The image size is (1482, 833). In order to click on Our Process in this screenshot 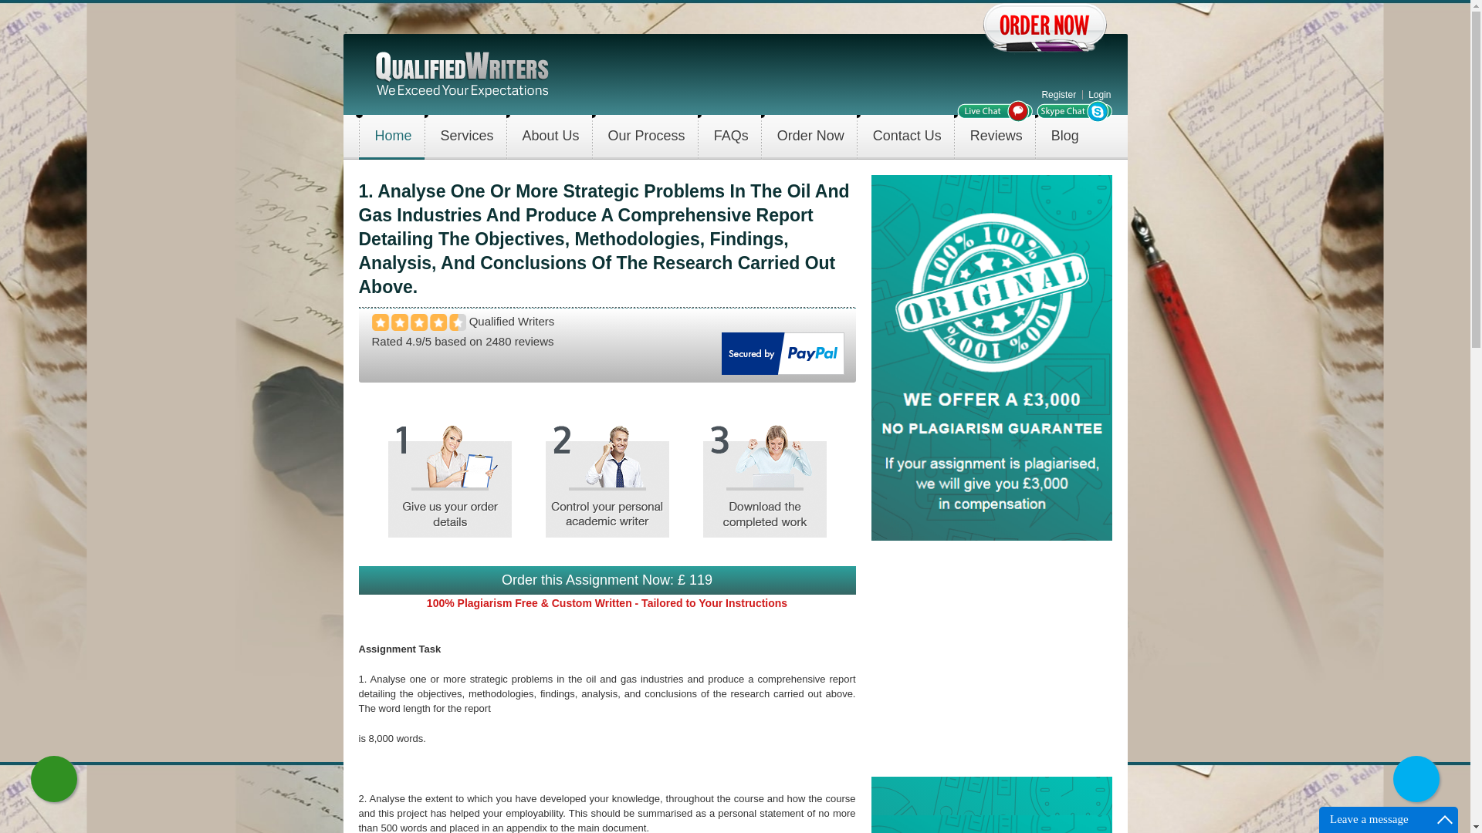, I will do `click(647, 137)`.